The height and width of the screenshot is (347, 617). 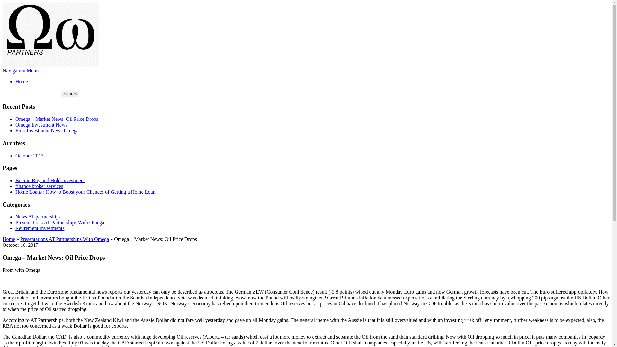 What do you see at coordinates (47, 130) in the screenshot?
I see `Euro Investment News Omega` at bounding box center [47, 130].